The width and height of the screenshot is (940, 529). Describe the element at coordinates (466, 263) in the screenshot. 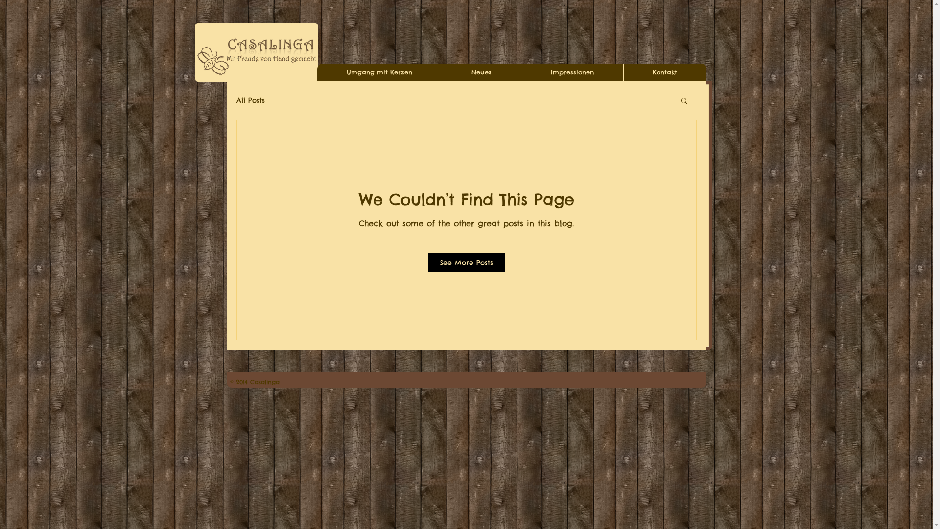

I see `See More Posts` at that location.